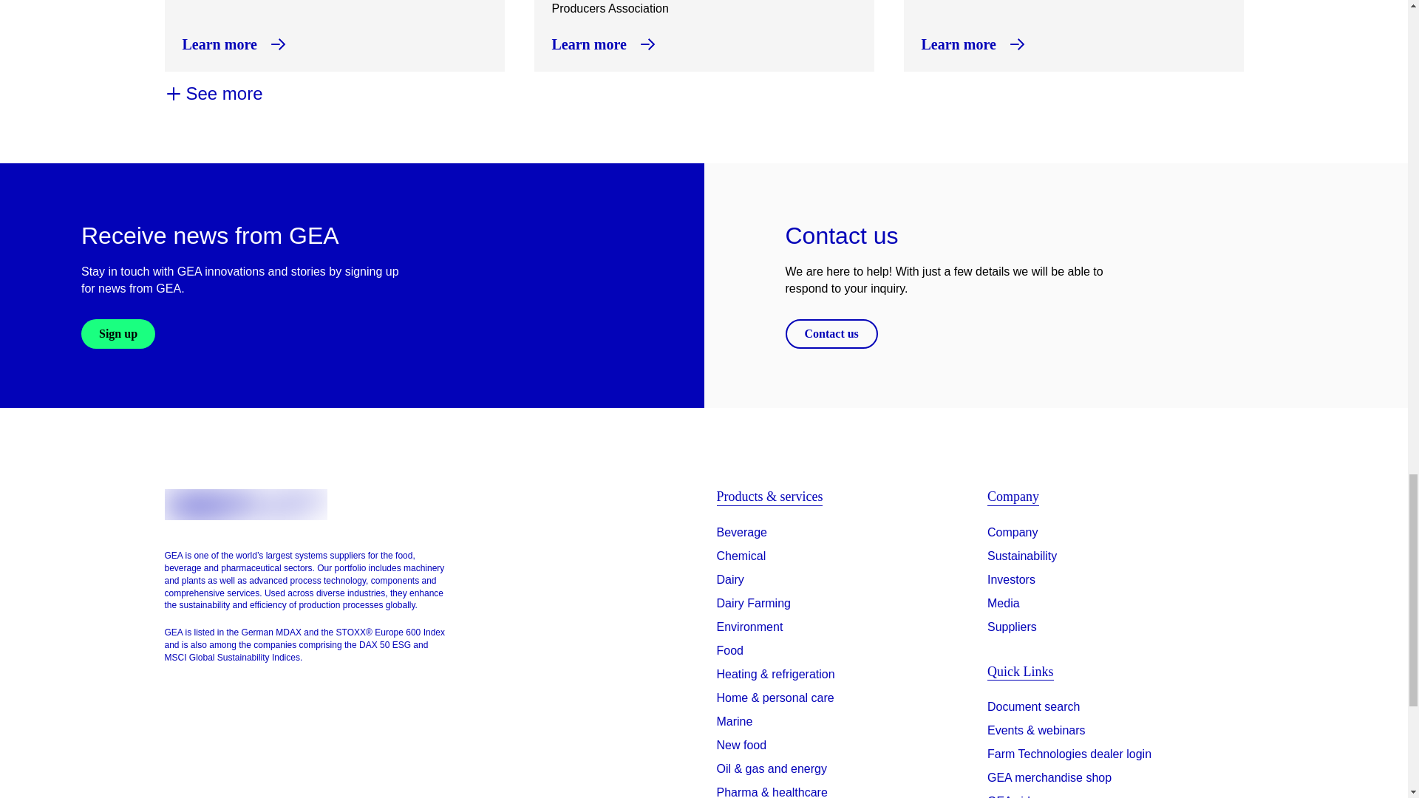 The width and height of the screenshot is (1419, 798). I want to click on Search, so click(1033, 710).